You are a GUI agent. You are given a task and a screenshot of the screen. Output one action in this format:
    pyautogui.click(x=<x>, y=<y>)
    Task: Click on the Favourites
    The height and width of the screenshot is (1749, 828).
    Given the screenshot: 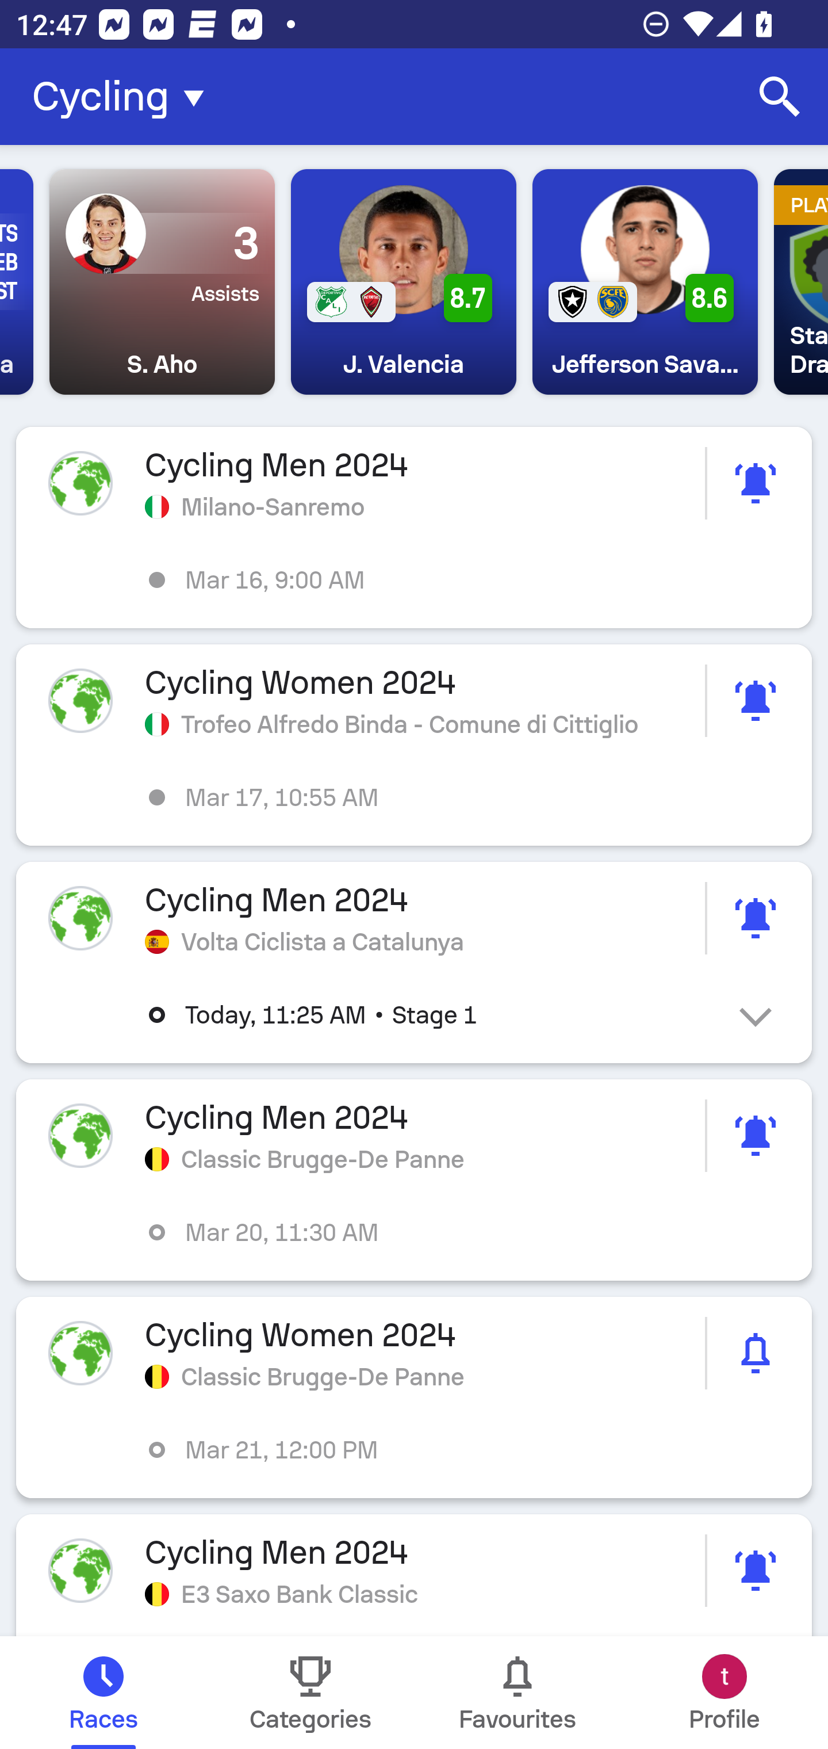 What is the action you would take?
    pyautogui.click(x=517, y=1693)
    